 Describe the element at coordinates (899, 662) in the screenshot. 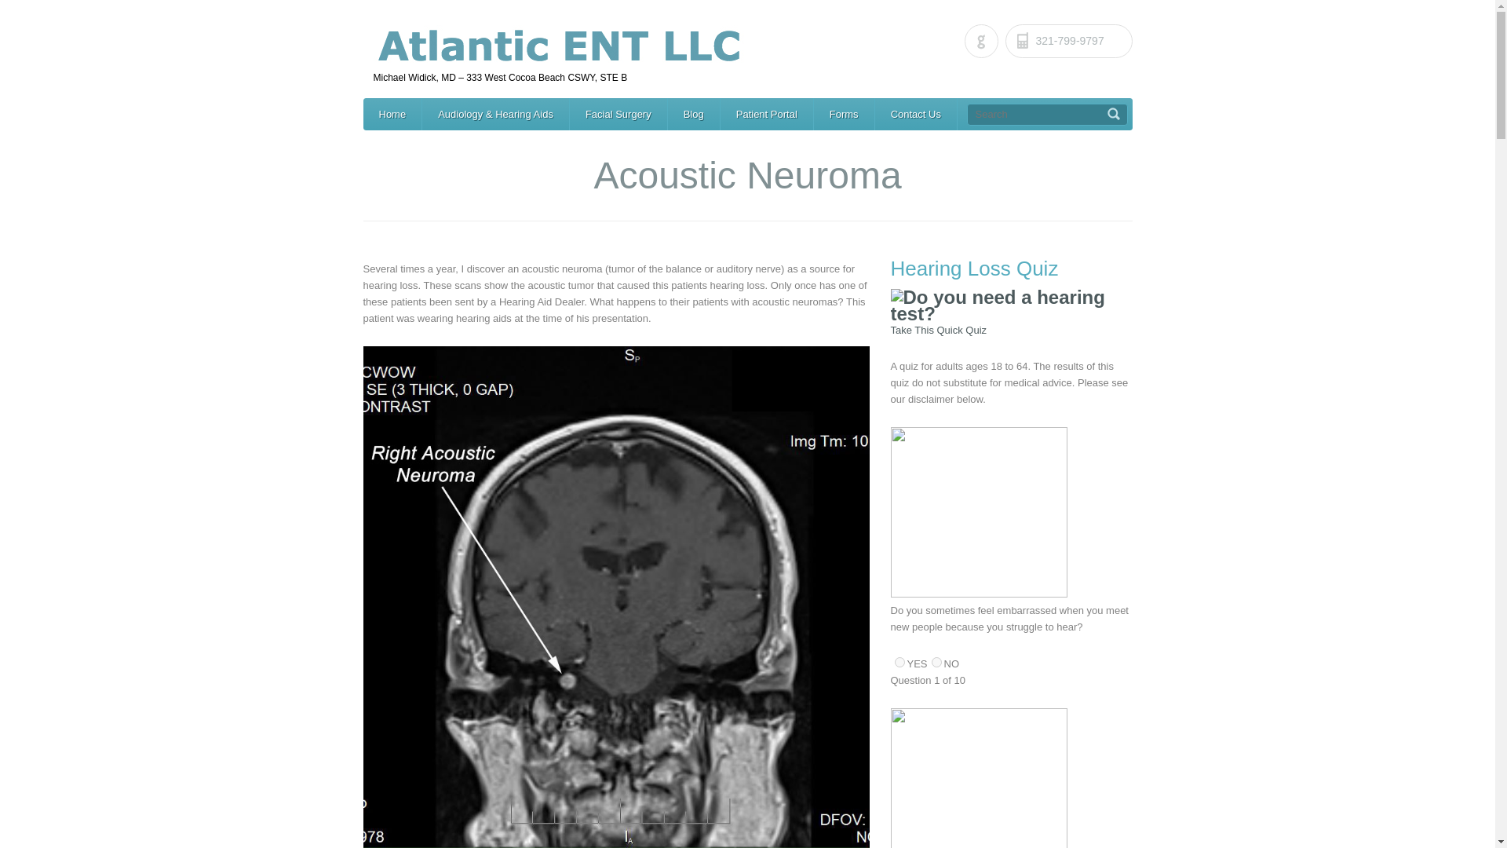

I see `Yes` at that location.